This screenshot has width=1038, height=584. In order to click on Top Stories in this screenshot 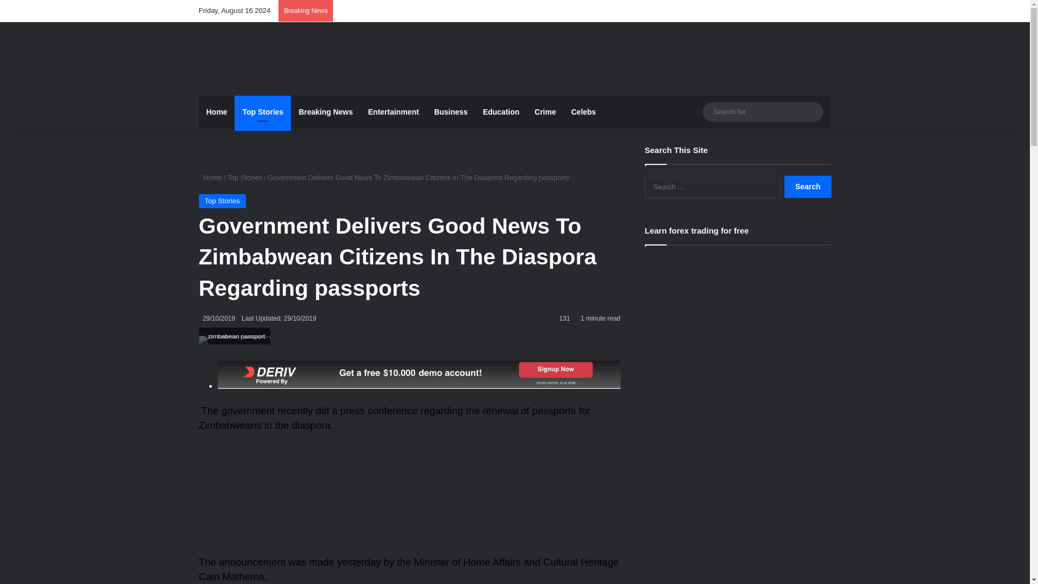, I will do `click(223, 201)`.